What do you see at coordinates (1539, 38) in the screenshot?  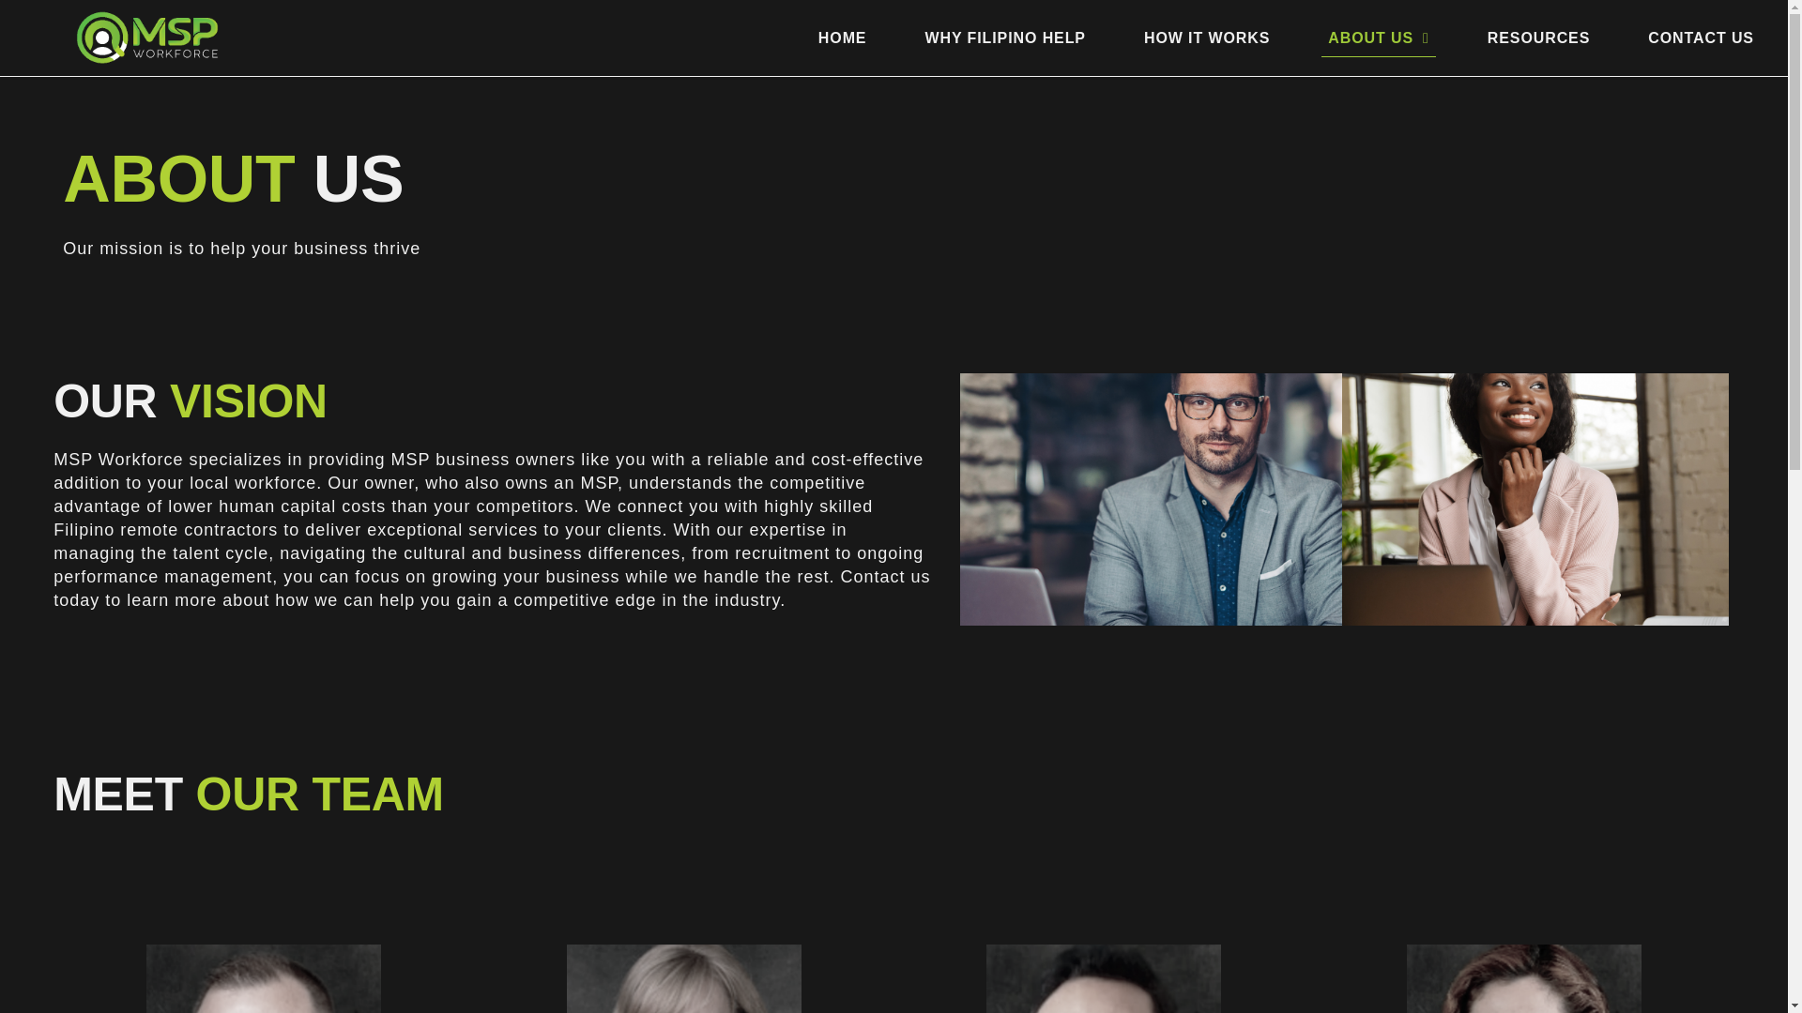 I see `RESOURCES` at bounding box center [1539, 38].